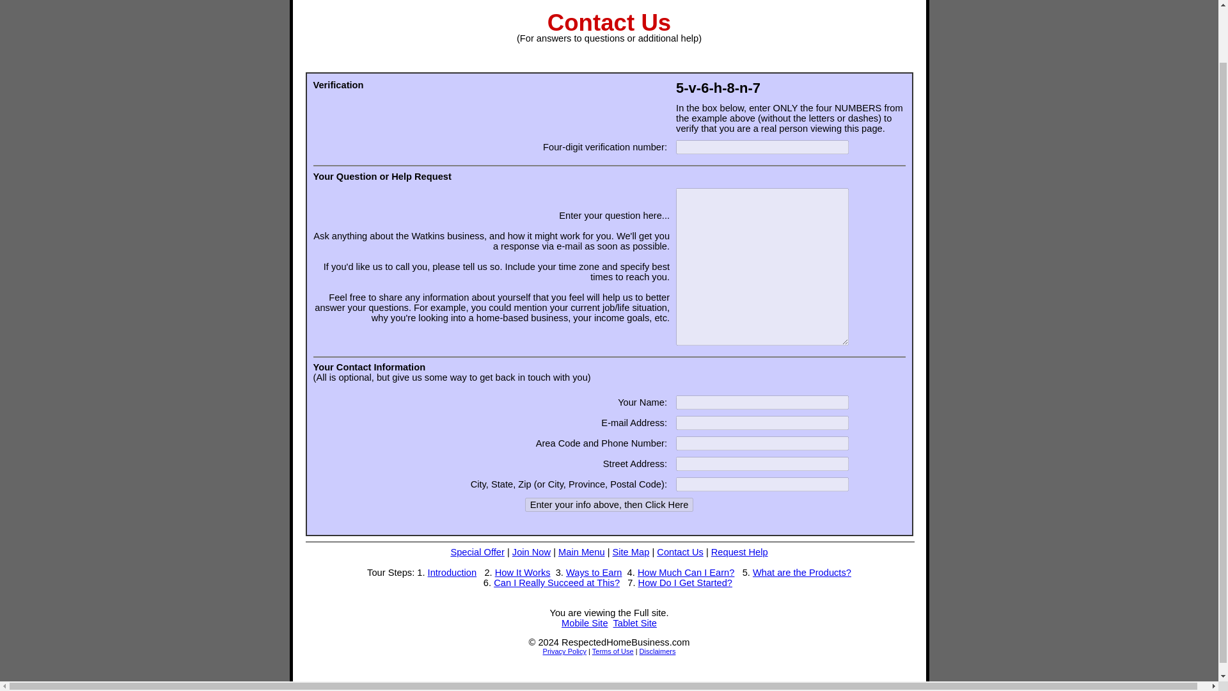 The width and height of the screenshot is (1228, 691). I want to click on How It Works, so click(522, 572).